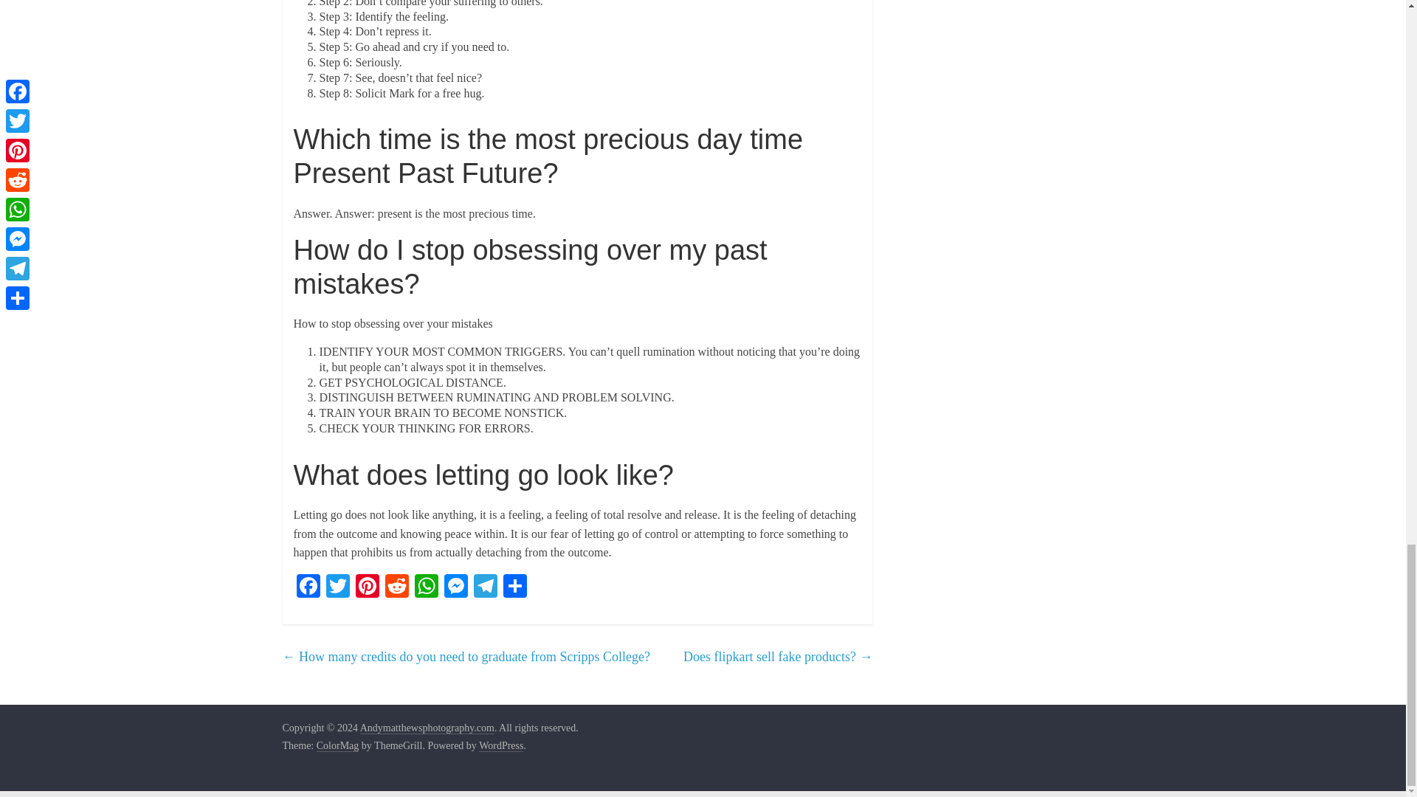 The height and width of the screenshot is (797, 1417). Describe the element at coordinates (368, 587) in the screenshot. I see `Pinterest` at that location.